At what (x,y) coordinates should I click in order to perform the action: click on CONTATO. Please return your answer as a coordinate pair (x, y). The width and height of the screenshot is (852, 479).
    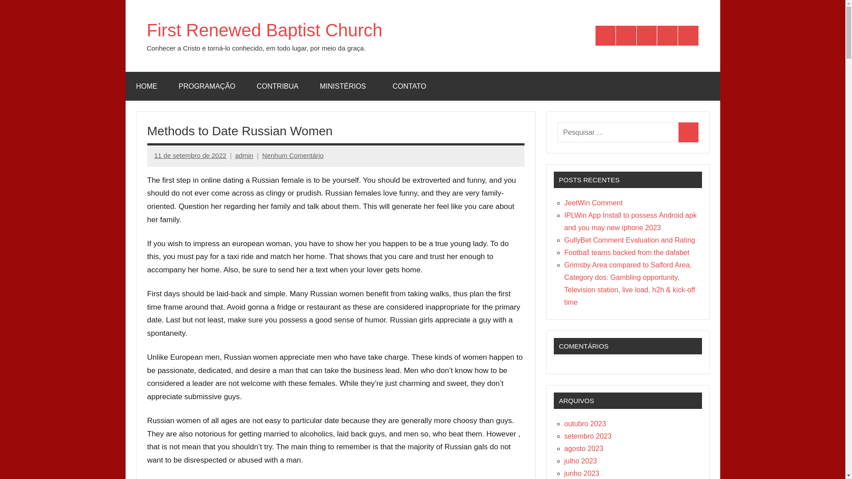
    Looking at the image, I should click on (409, 86).